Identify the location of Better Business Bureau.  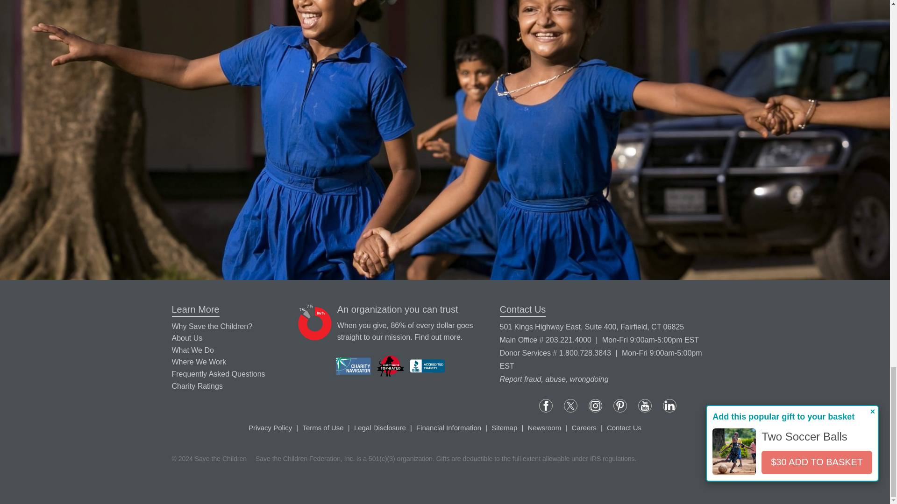
(427, 366).